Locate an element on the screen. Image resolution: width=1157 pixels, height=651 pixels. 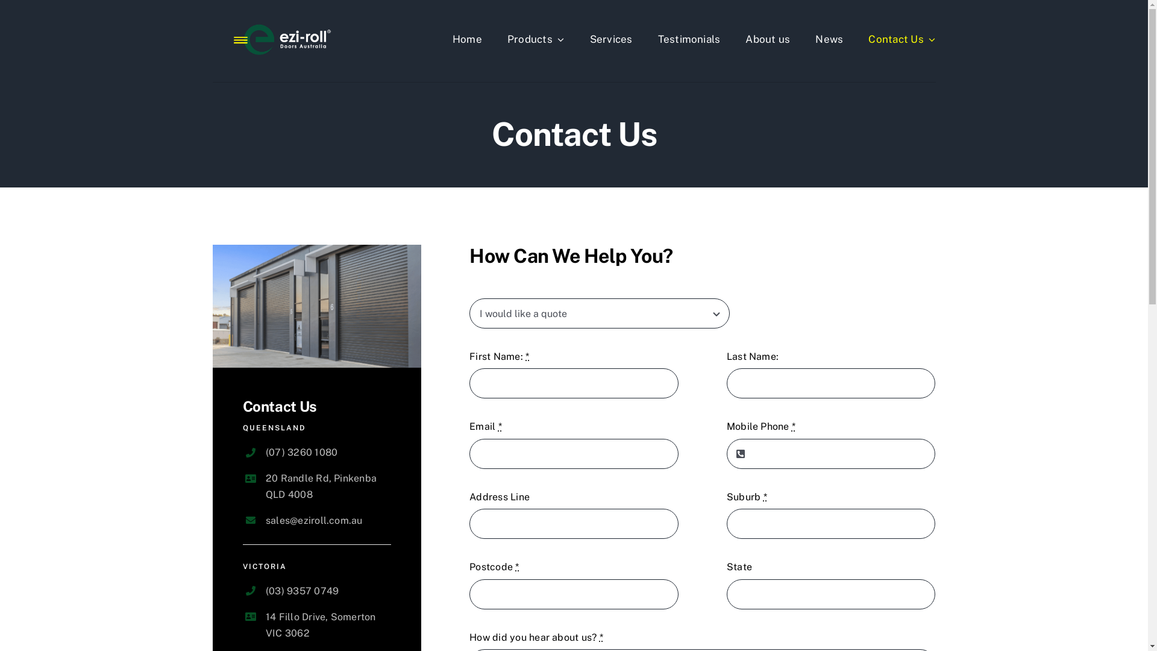
product-01 is located at coordinates (317, 306).